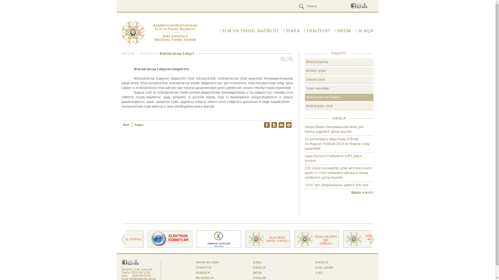 This screenshot has width=499, height=280. What do you see at coordinates (257, 273) in the screenshot?
I see `MEDIA` at bounding box center [257, 273].